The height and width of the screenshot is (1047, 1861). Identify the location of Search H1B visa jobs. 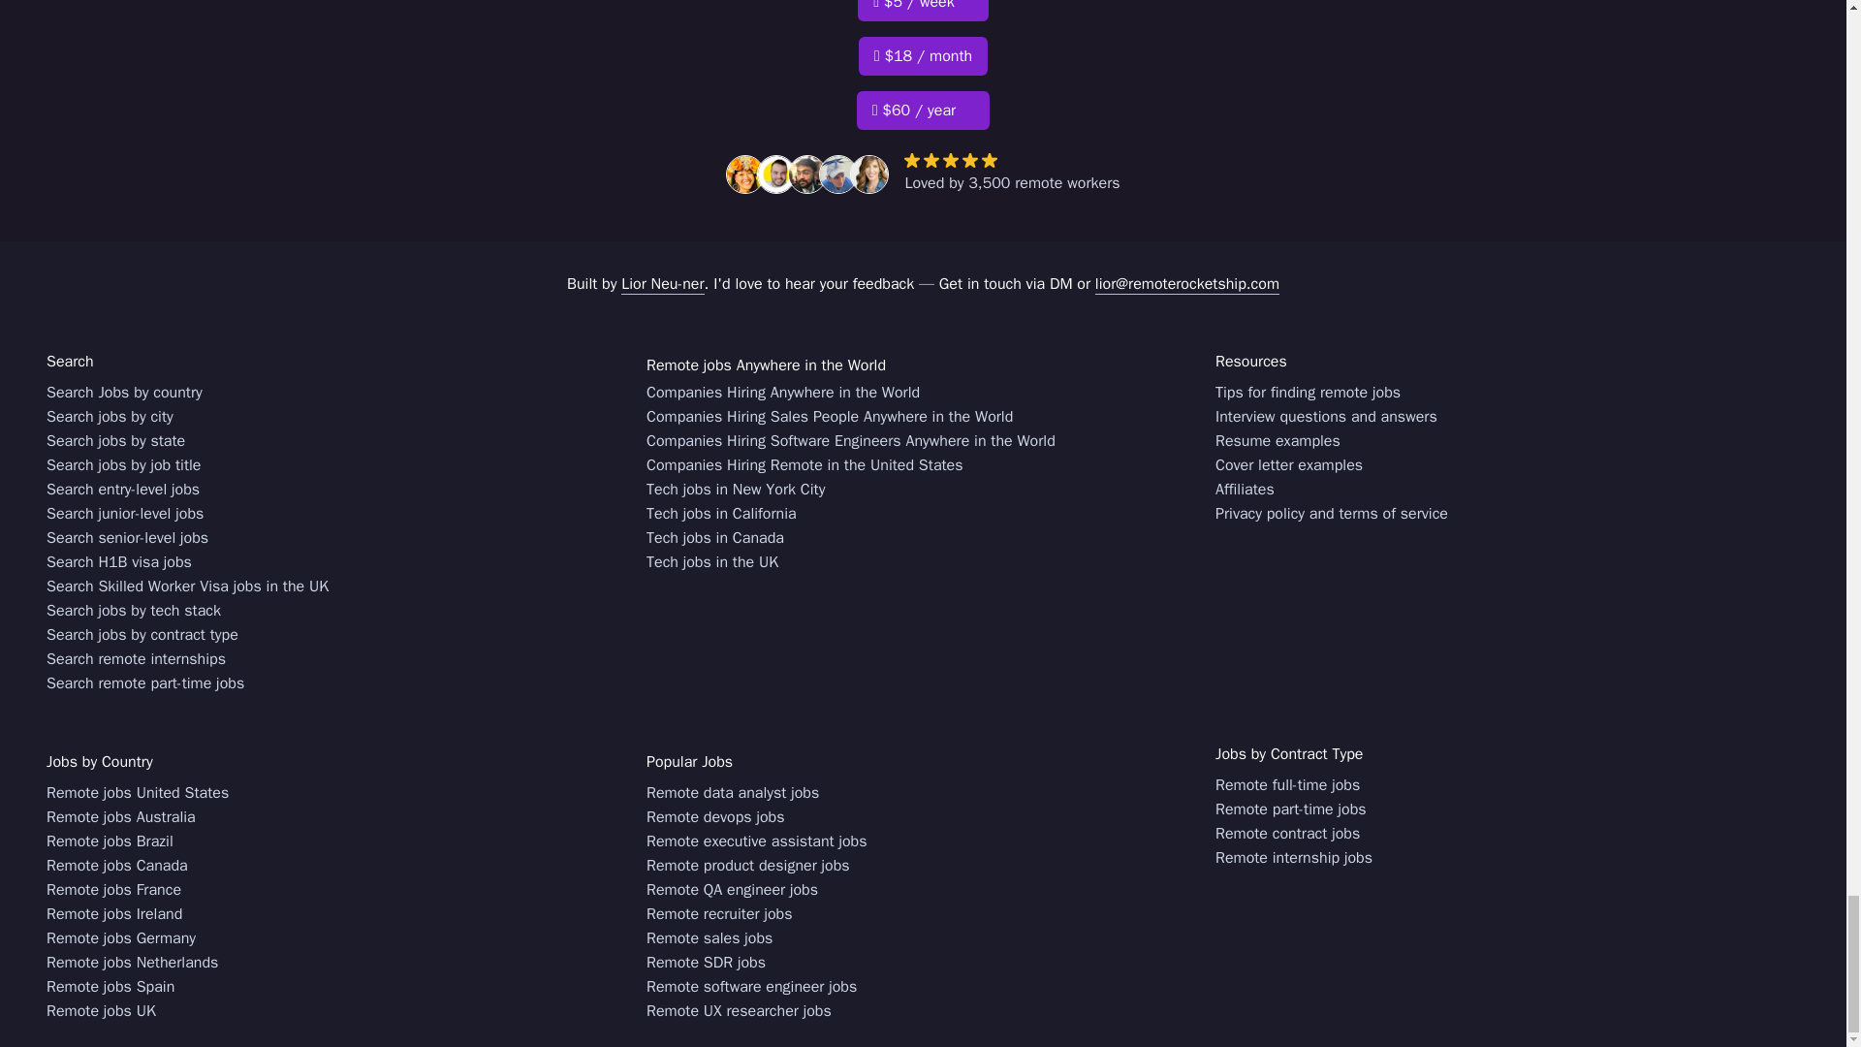
(118, 562).